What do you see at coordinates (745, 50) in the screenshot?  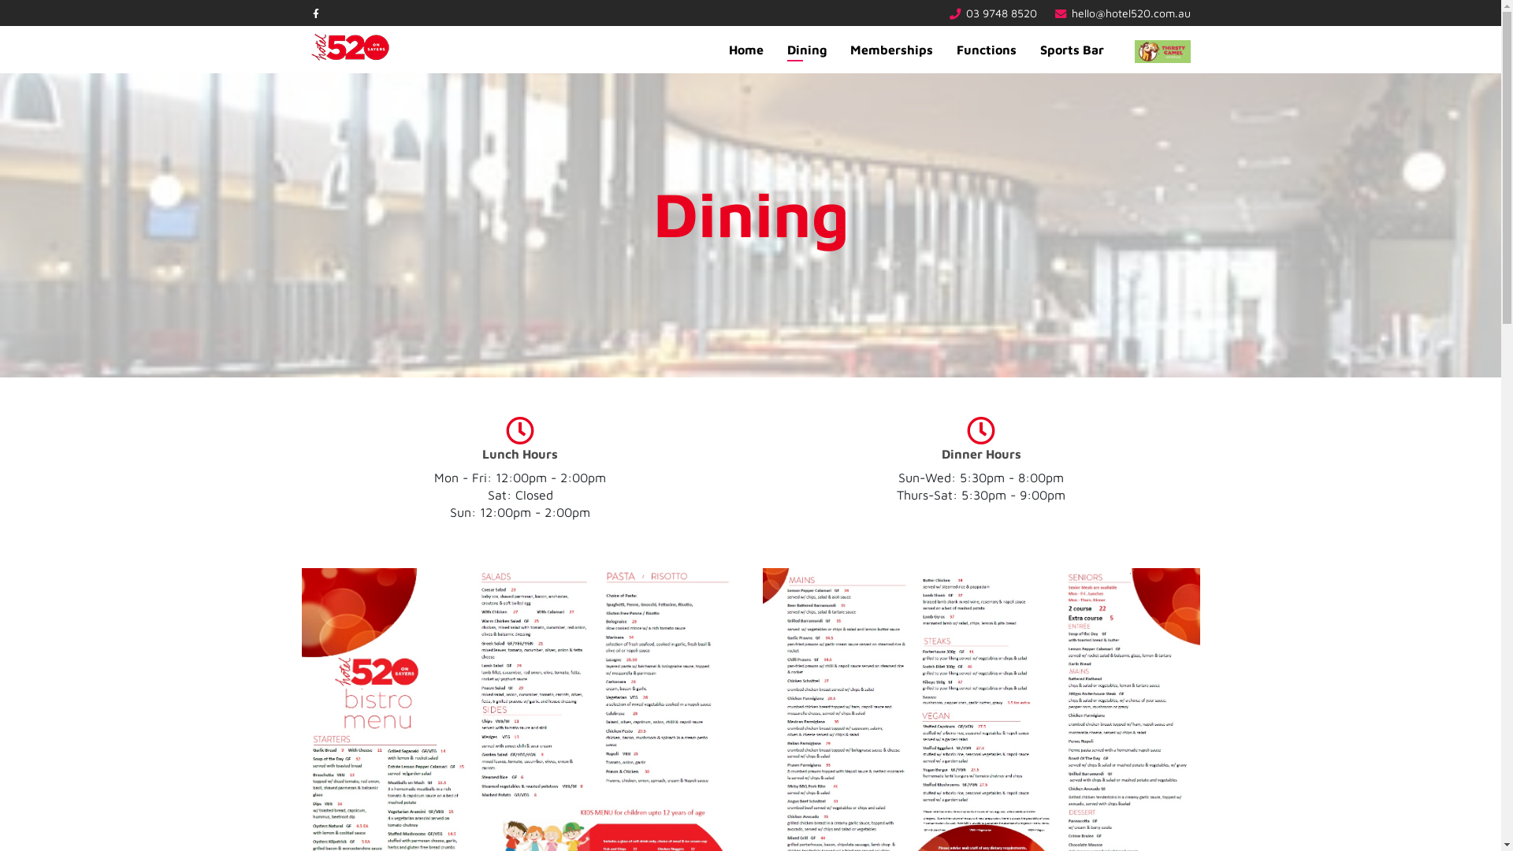 I see `Home` at bounding box center [745, 50].